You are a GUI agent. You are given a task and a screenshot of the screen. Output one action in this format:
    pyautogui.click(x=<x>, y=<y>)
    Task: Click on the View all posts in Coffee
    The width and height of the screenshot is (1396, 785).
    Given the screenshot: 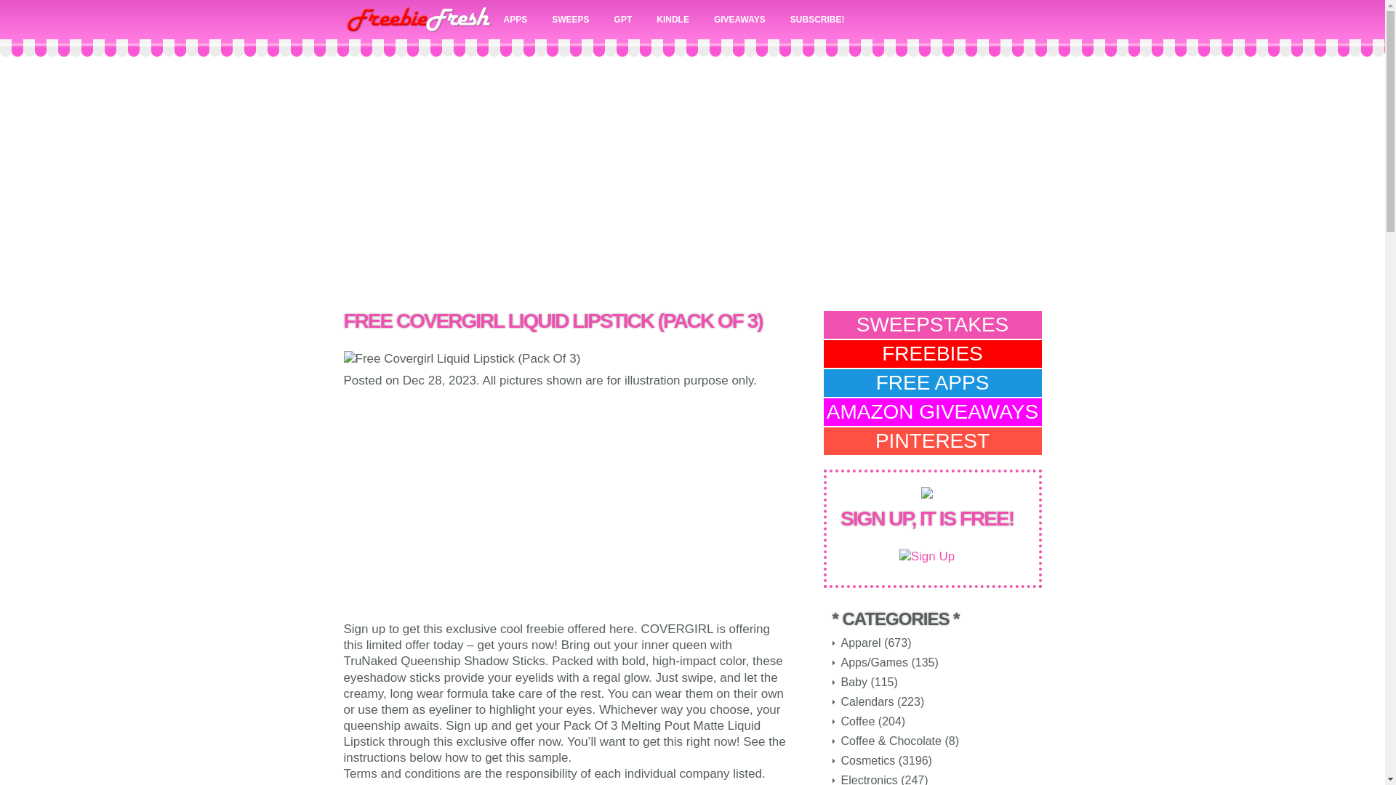 What is the action you would take?
    pyautogui.click(x=857, y=721)
    